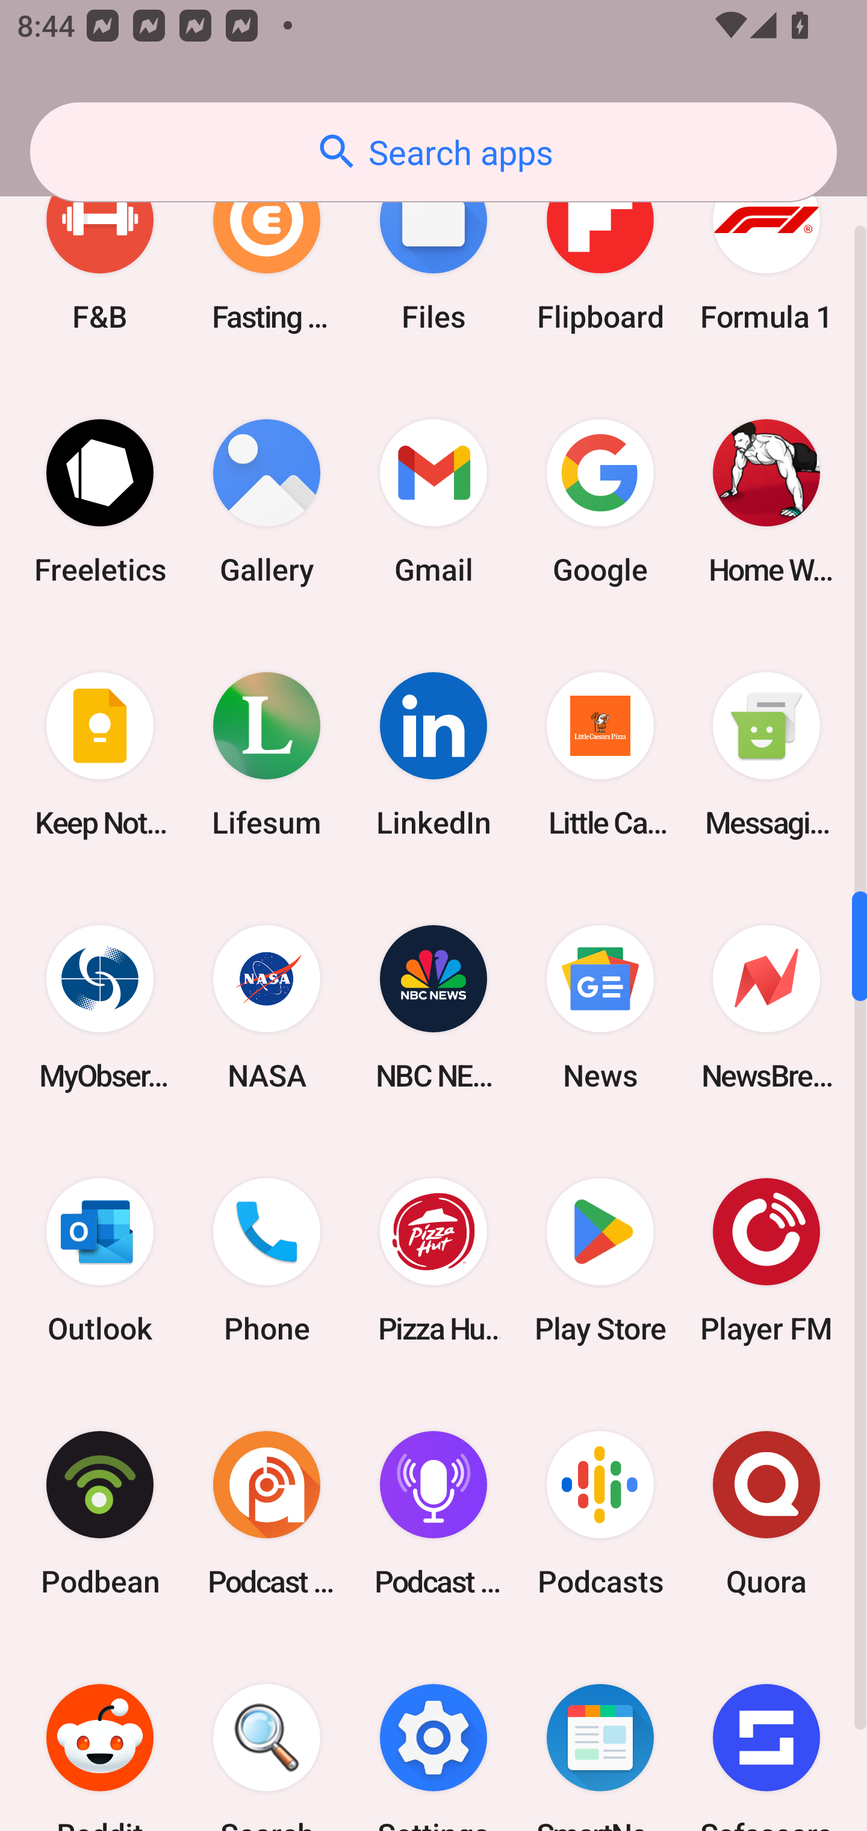 The width and height of the screenshot is (867, 1831). Describe the element at coordinates (766, 1260) in the screenshot. I see `Player FM` at that location.